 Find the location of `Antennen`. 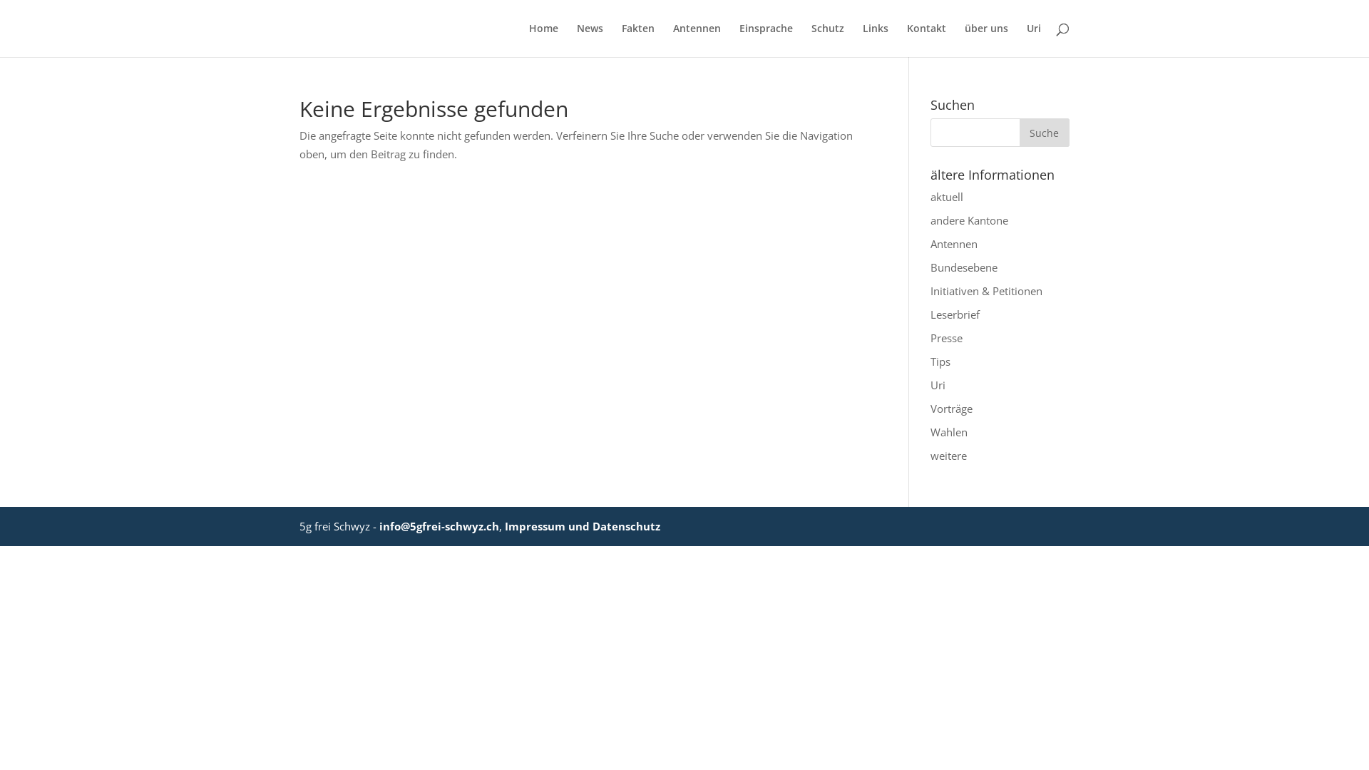

Antennen is located at coordinates (697, 40).